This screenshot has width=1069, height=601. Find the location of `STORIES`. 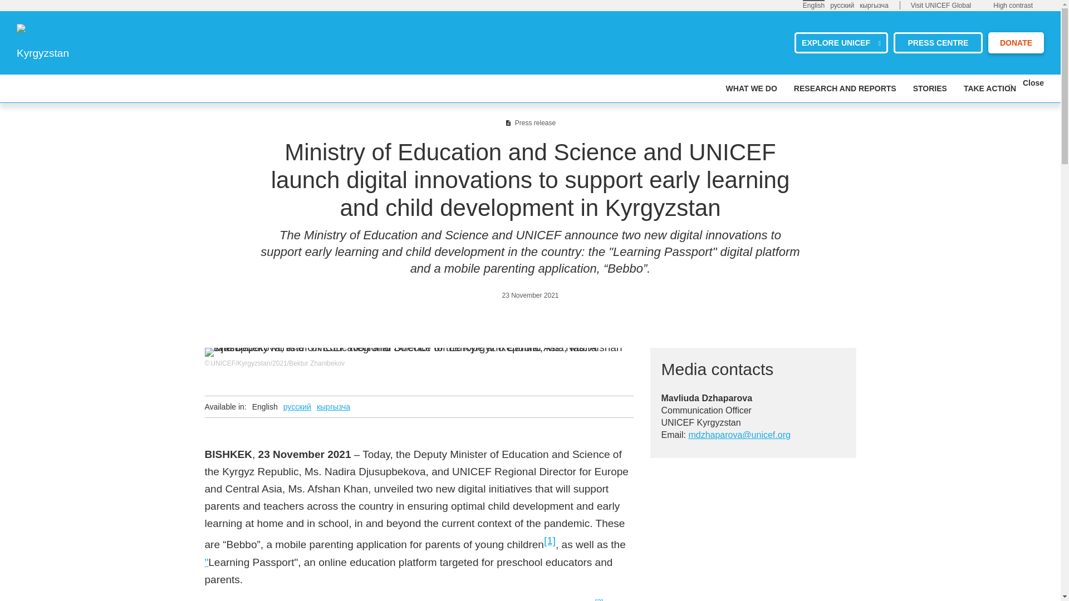

STORIES is located at coordinates (930, 88).